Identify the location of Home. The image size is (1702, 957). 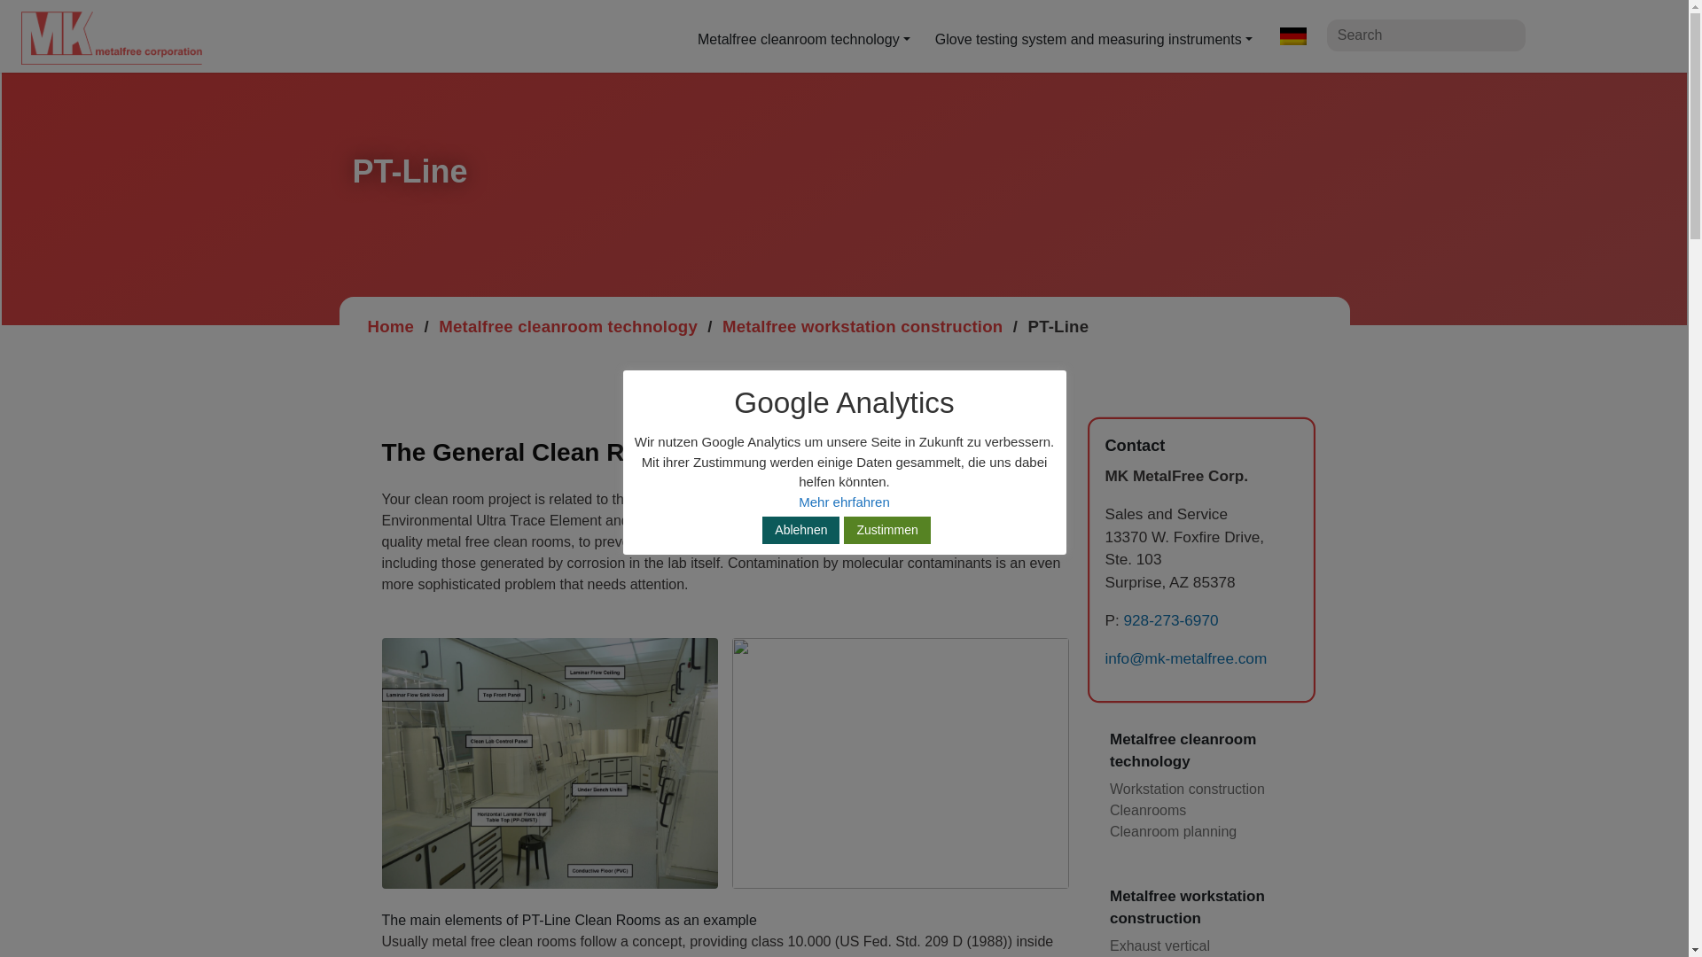
(390, 326).